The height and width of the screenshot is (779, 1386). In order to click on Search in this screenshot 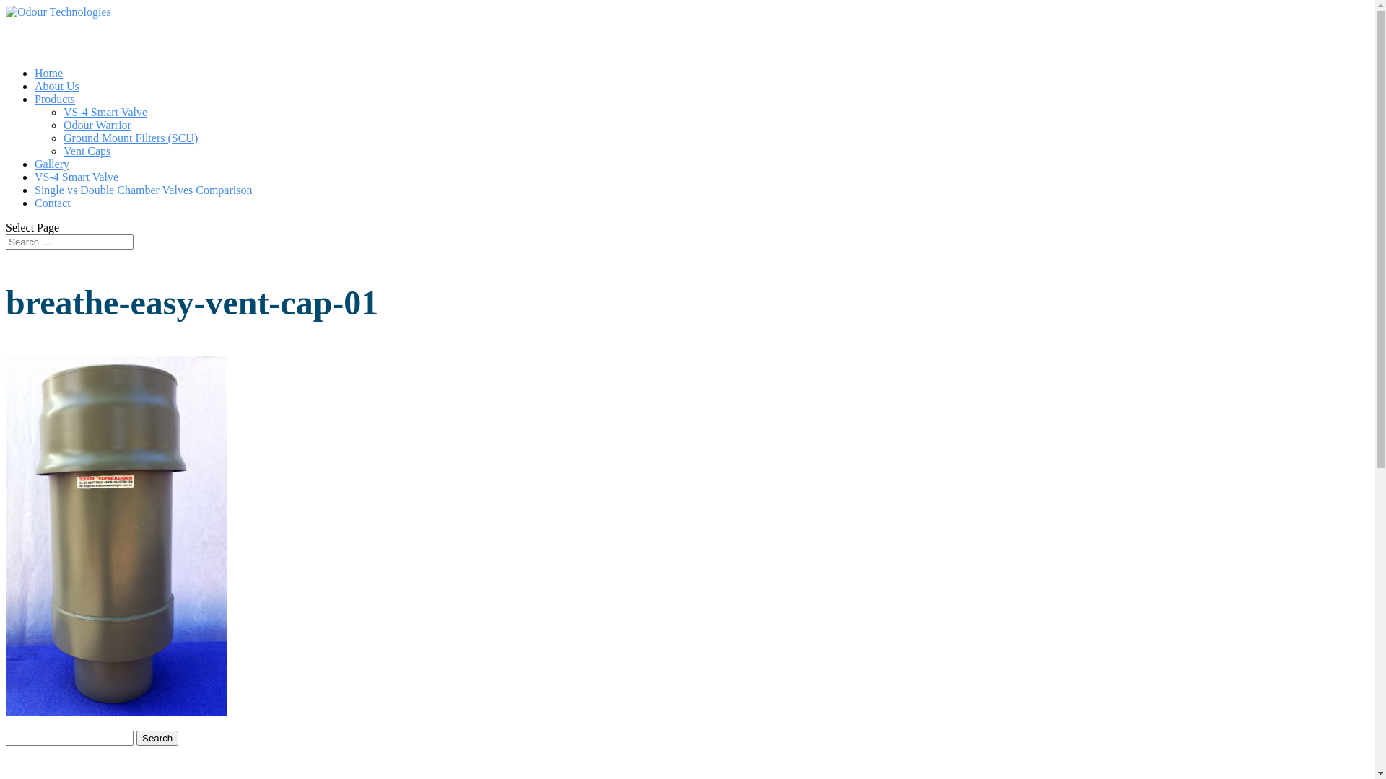, I will do `click(157, 739)`.